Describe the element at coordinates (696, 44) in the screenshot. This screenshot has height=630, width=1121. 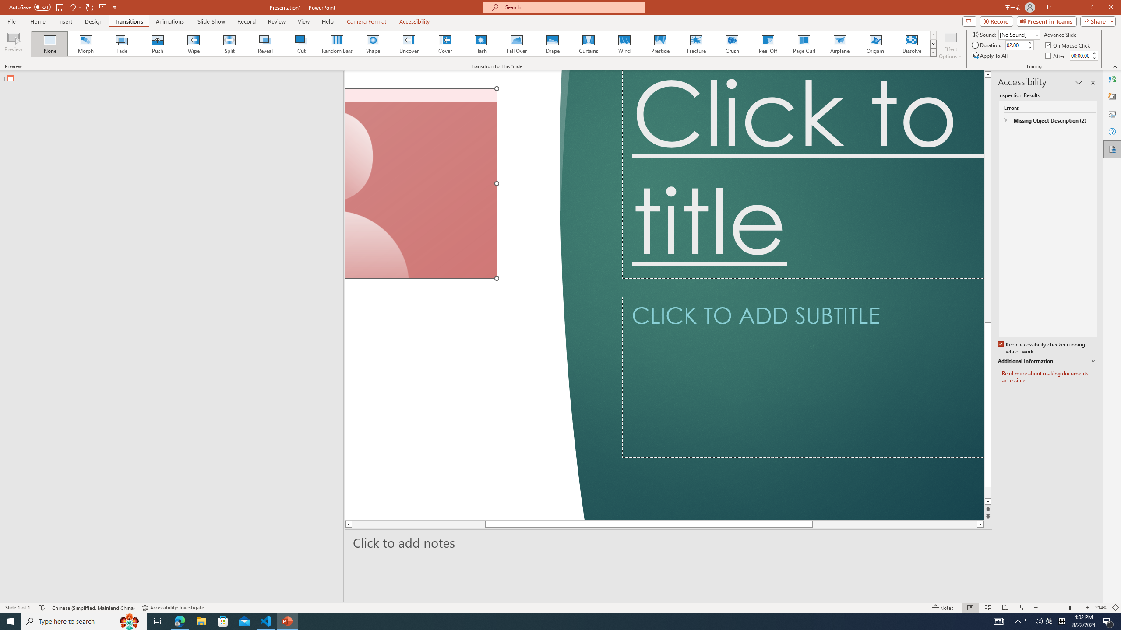
I see `Fracture` at that location.